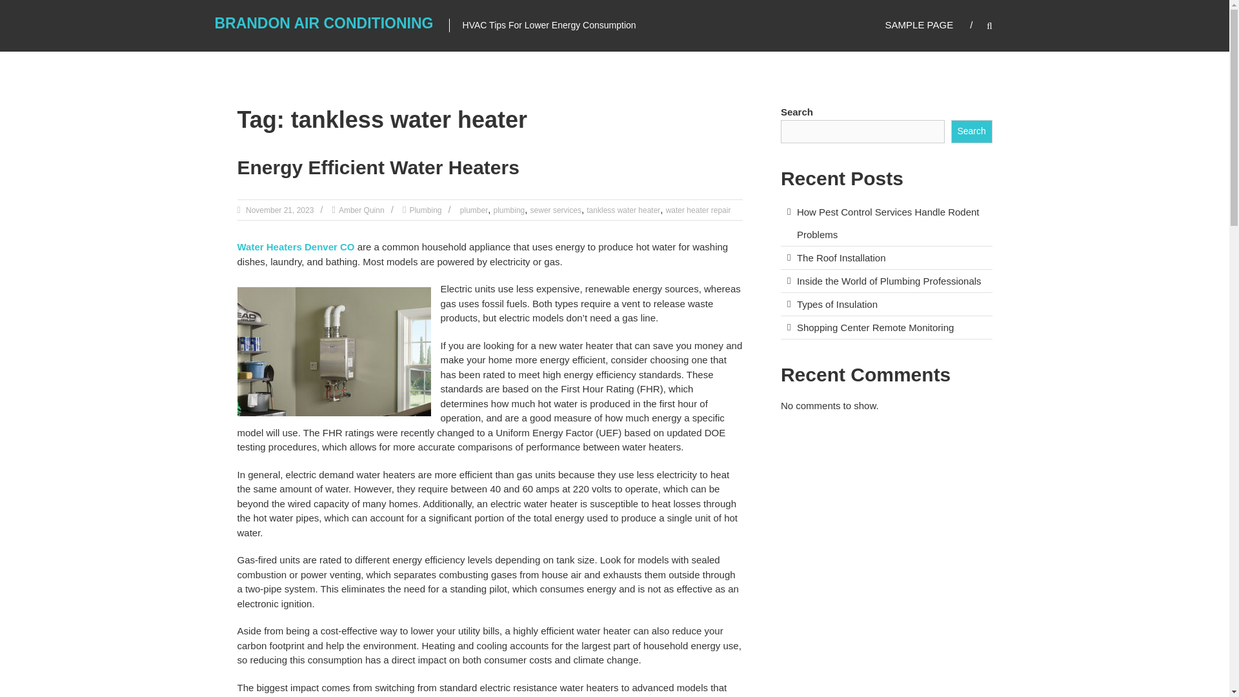 This screenshot has width=1239, height=697. What do you see at coordinates (361, 210) in the screenshot?
I see `Amber Quinn` at bounding box center [361, 210].